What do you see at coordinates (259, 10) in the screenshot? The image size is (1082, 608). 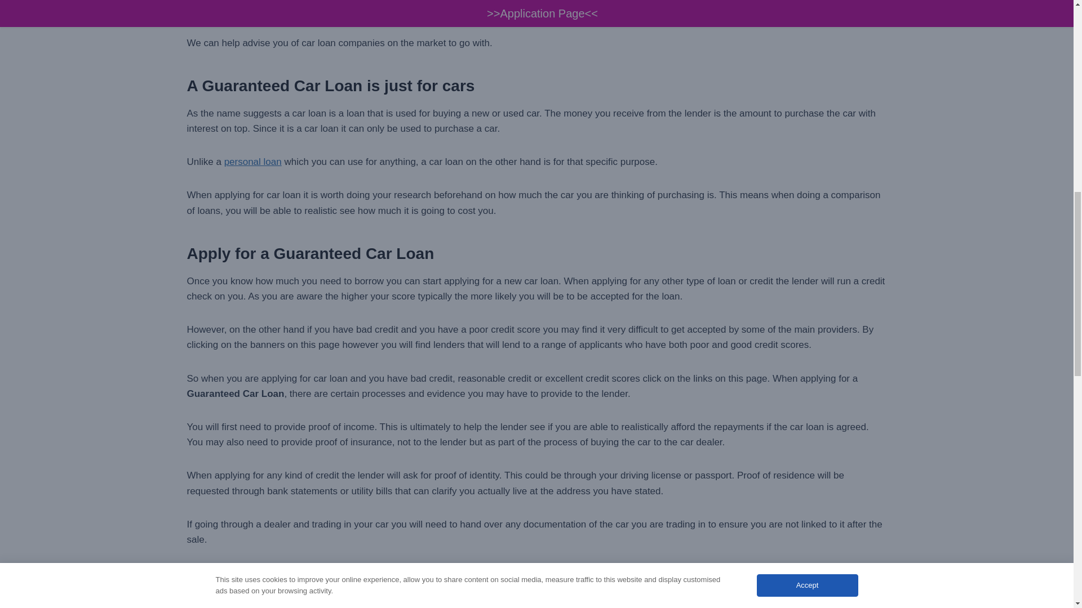 I see `Car Loan` at bounding box center [259, 10].